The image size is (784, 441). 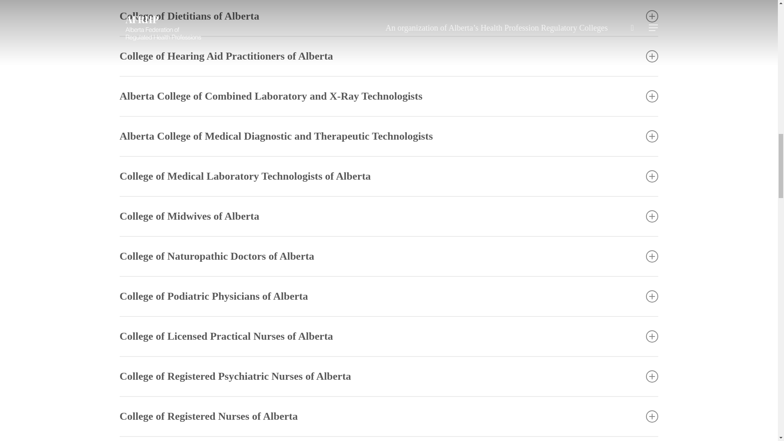 What do you see at coordinates (389, 176) in the screenshot?
I see `College of Medical Laboratory Technologists of Alberta` at bounding box center [389, 176].